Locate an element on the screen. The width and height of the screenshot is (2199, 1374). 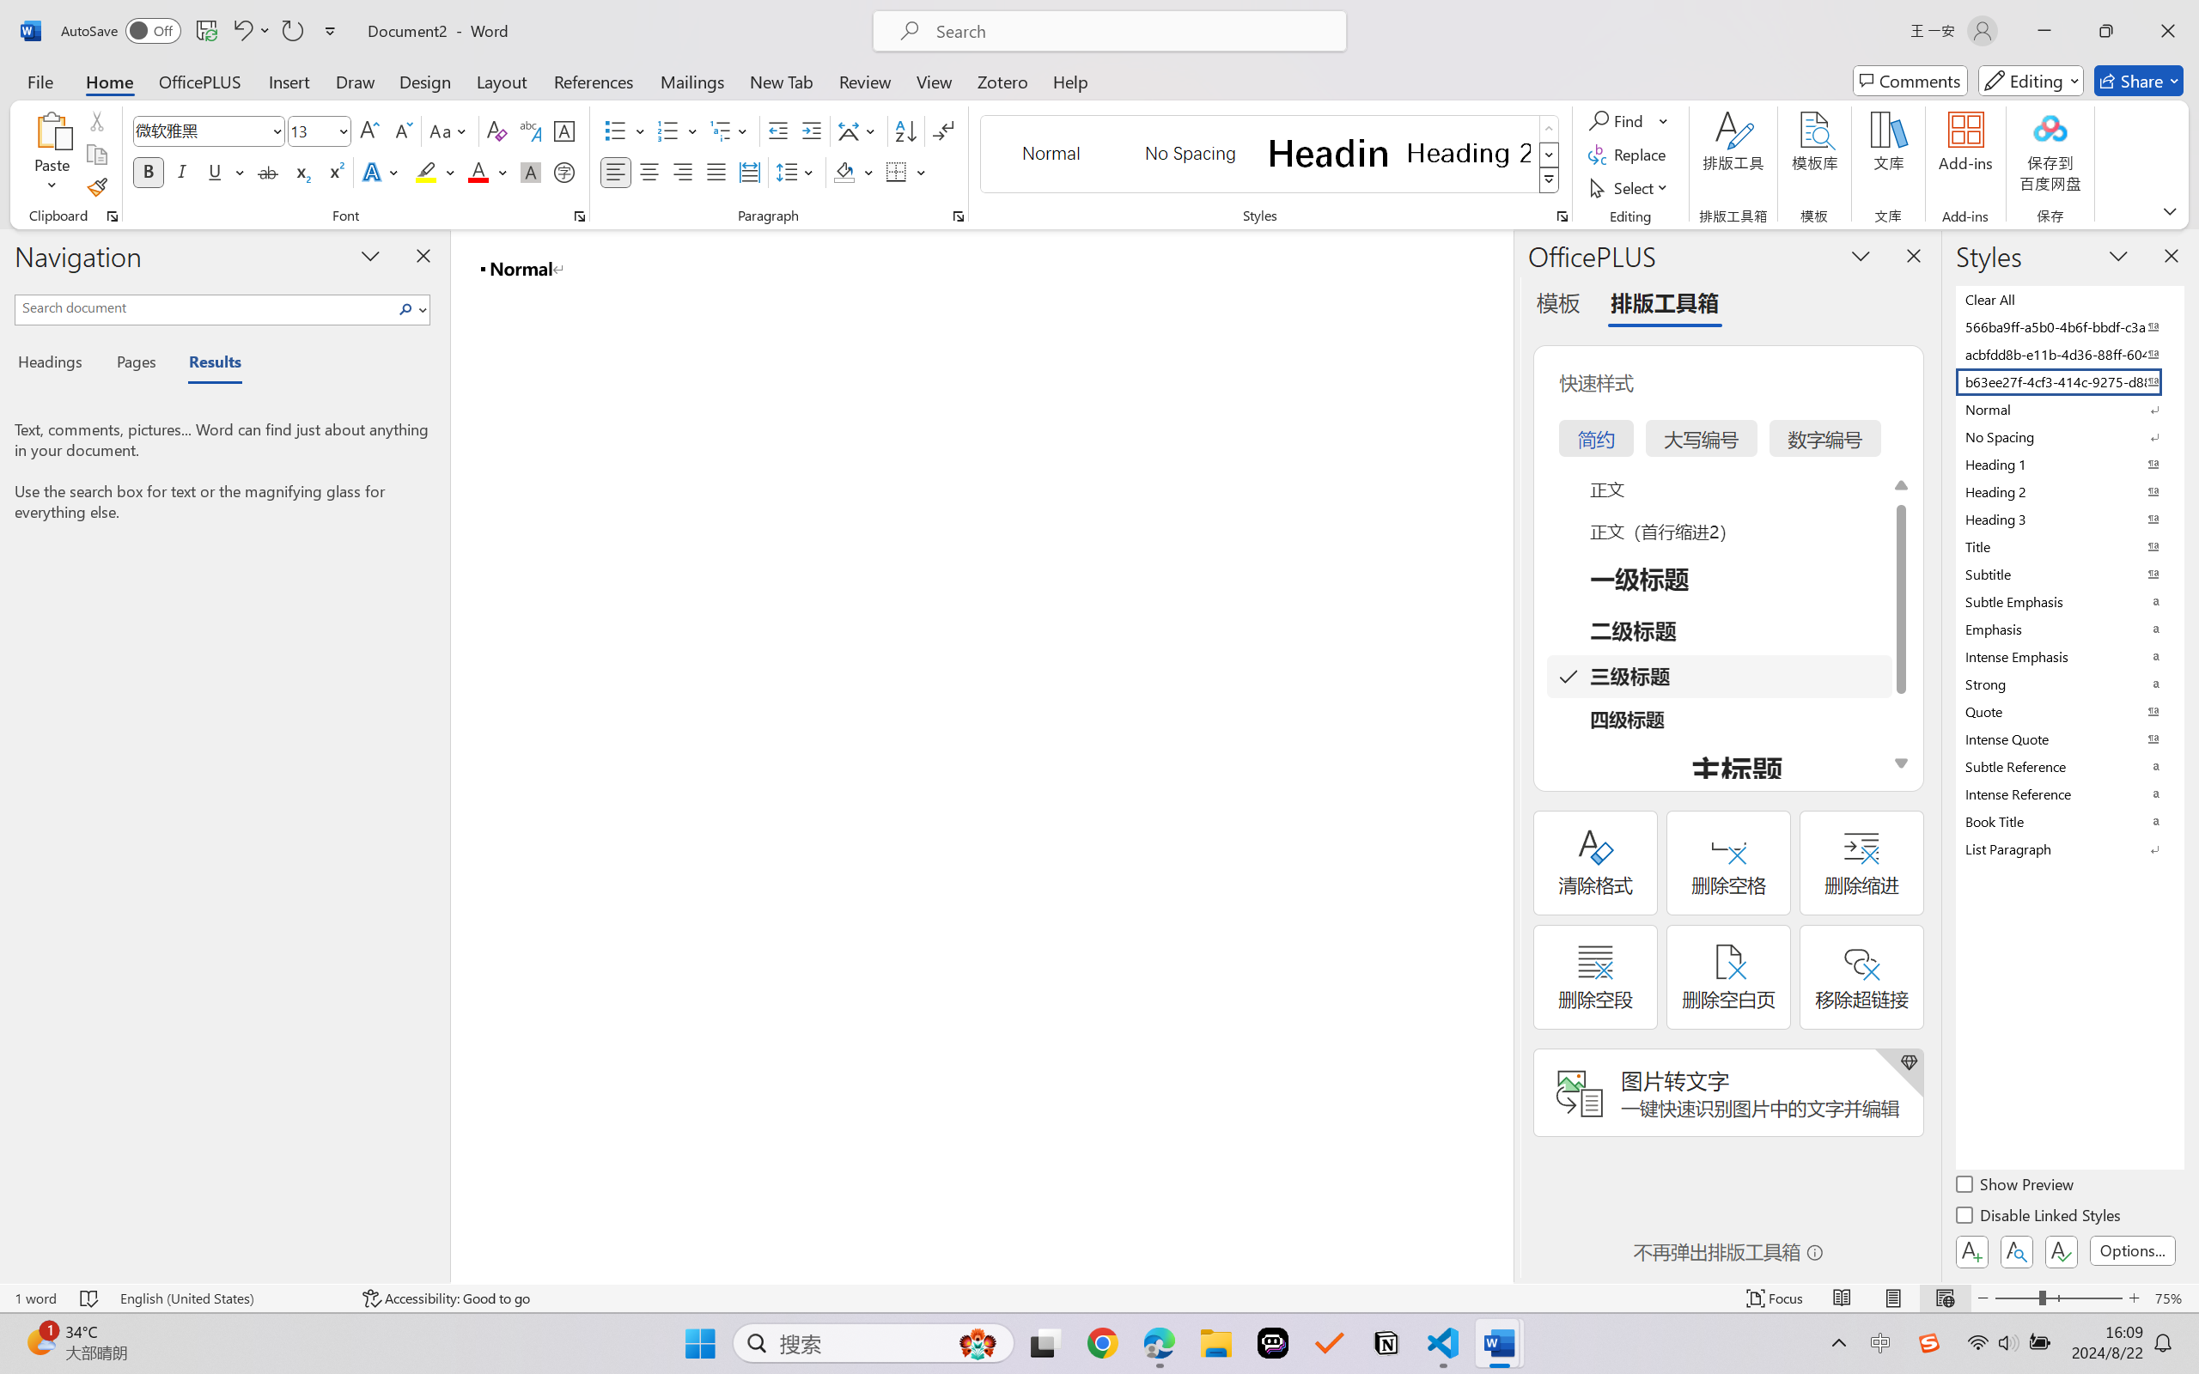
Intense Reference is located at coordinates (2068, 793).